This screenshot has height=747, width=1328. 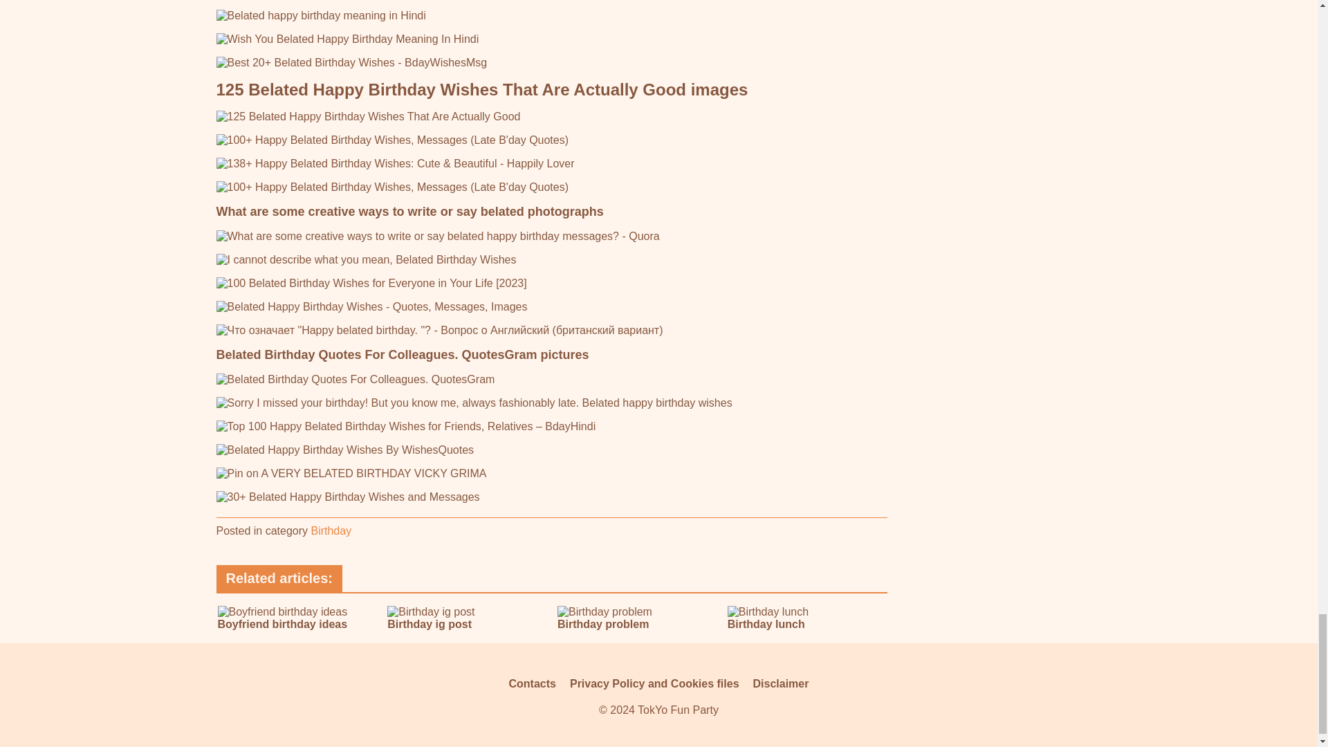 What do you see at coordinates (636, 618) in the screenshot?
I see `Birthday problem` at bounding box center [636, 618].